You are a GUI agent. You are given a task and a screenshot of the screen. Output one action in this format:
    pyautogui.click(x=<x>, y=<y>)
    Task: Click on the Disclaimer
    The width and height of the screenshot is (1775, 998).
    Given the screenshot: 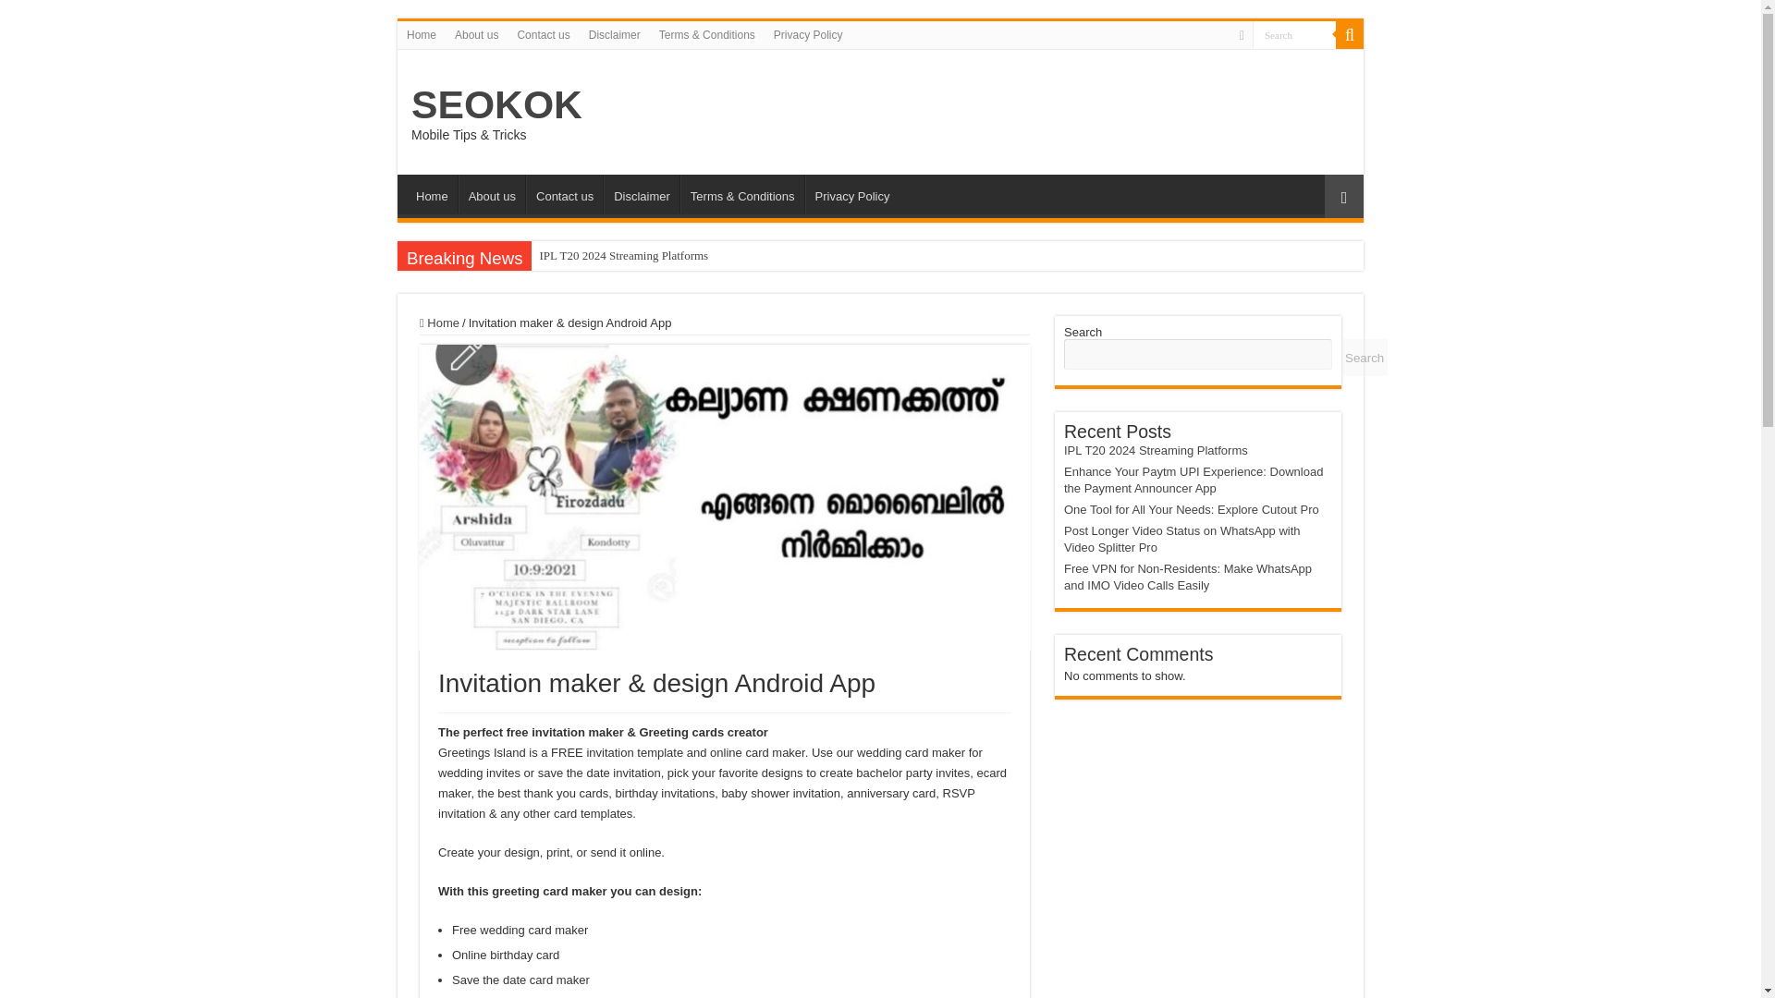 What is the action you would take?
    pyautogui.click(x=642, y=194)
    